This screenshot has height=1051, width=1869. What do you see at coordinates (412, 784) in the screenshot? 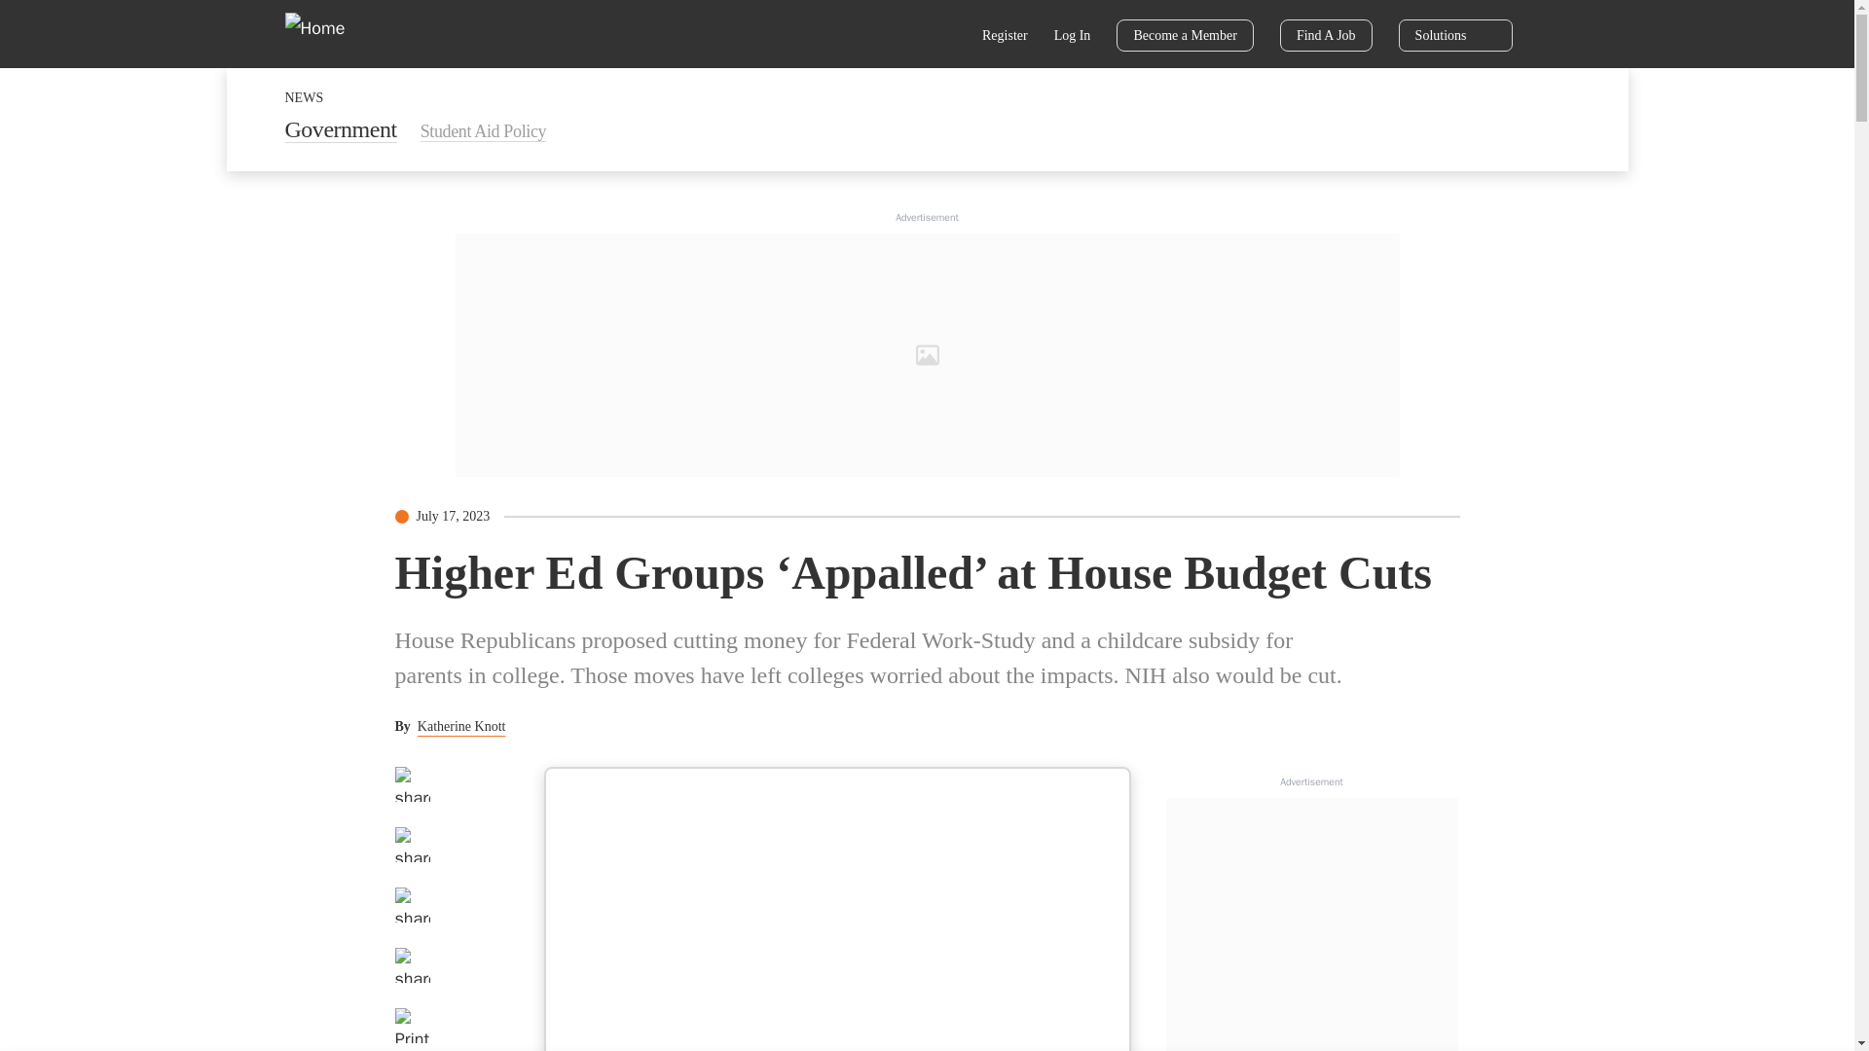
I see `share to facebook` at bounding box center [412, 784].